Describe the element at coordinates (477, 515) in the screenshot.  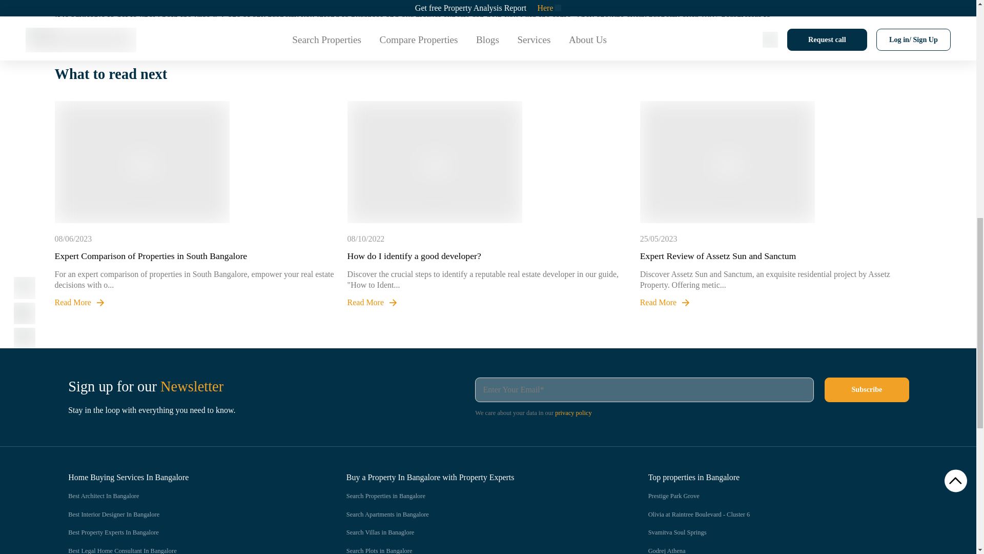
I see `Search Apartments in Bangalore` at that location.